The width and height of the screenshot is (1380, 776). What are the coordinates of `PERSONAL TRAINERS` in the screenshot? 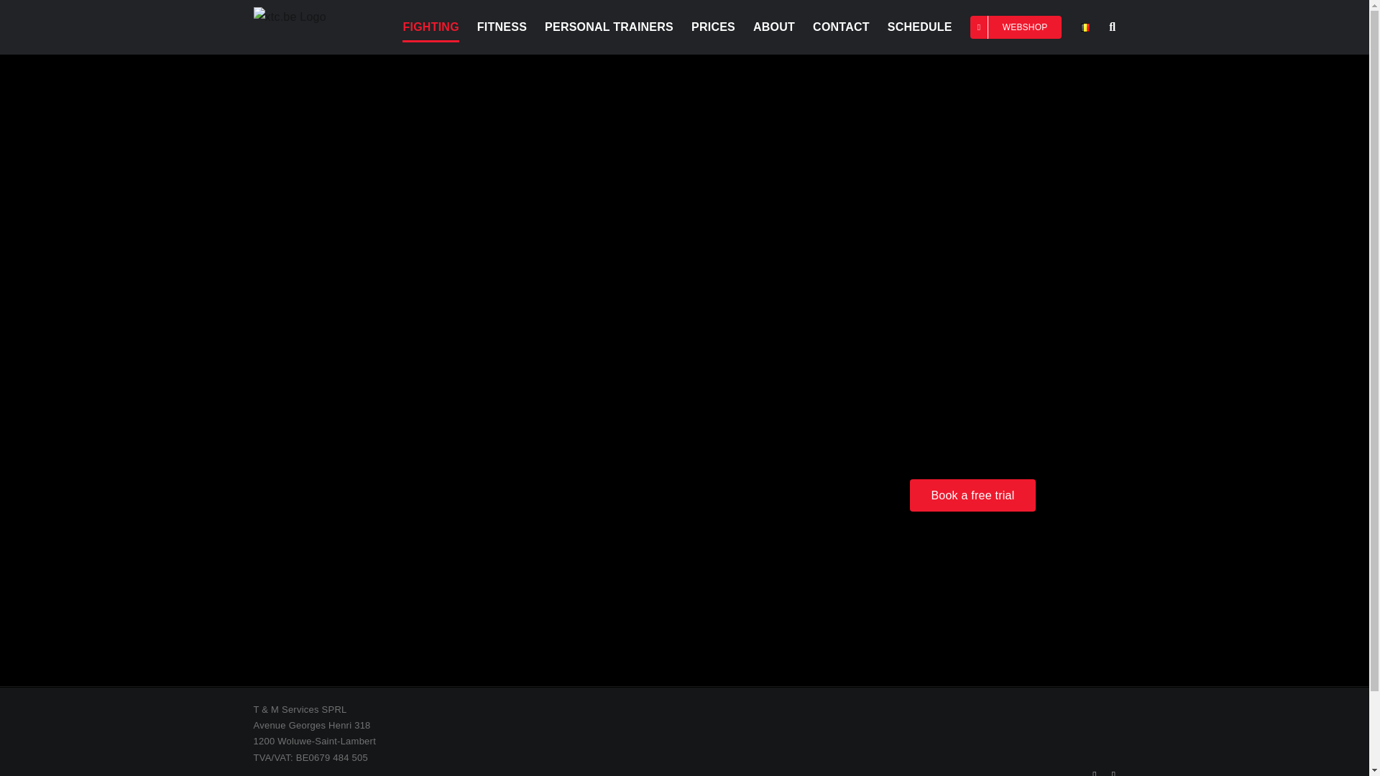 It's located at (609, 27).